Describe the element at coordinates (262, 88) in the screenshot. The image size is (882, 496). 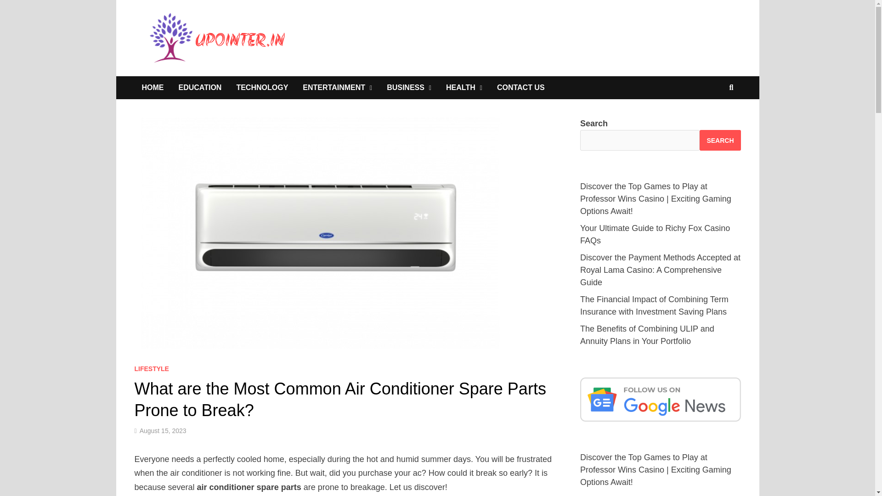
I see `TECHNOLOGY` at that location.